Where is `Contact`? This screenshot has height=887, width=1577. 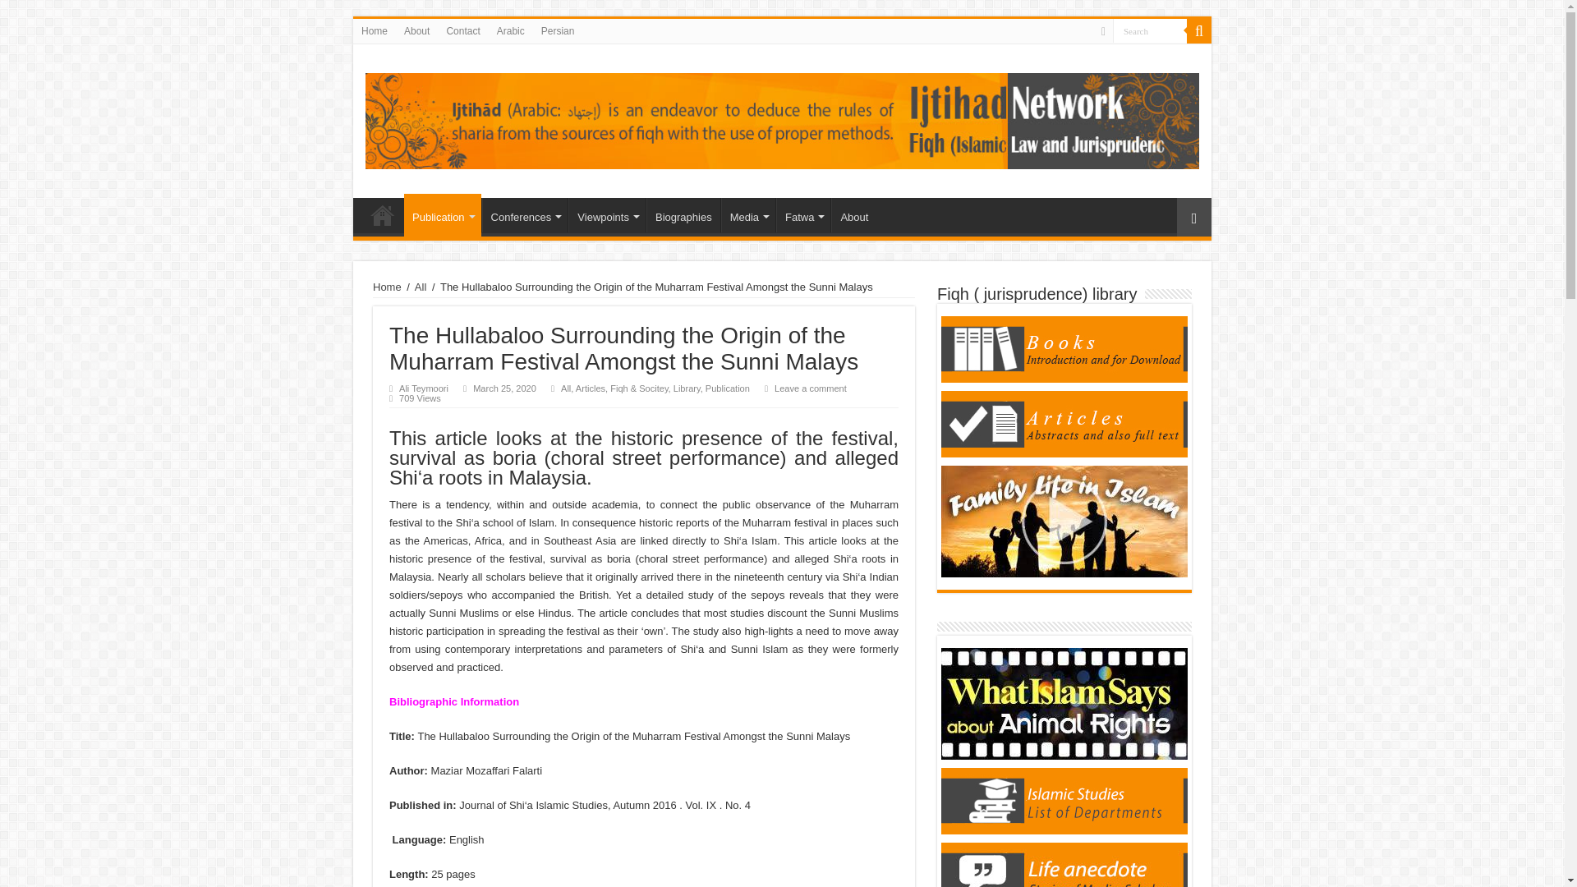 Contact is located at coordinates (462, 30).